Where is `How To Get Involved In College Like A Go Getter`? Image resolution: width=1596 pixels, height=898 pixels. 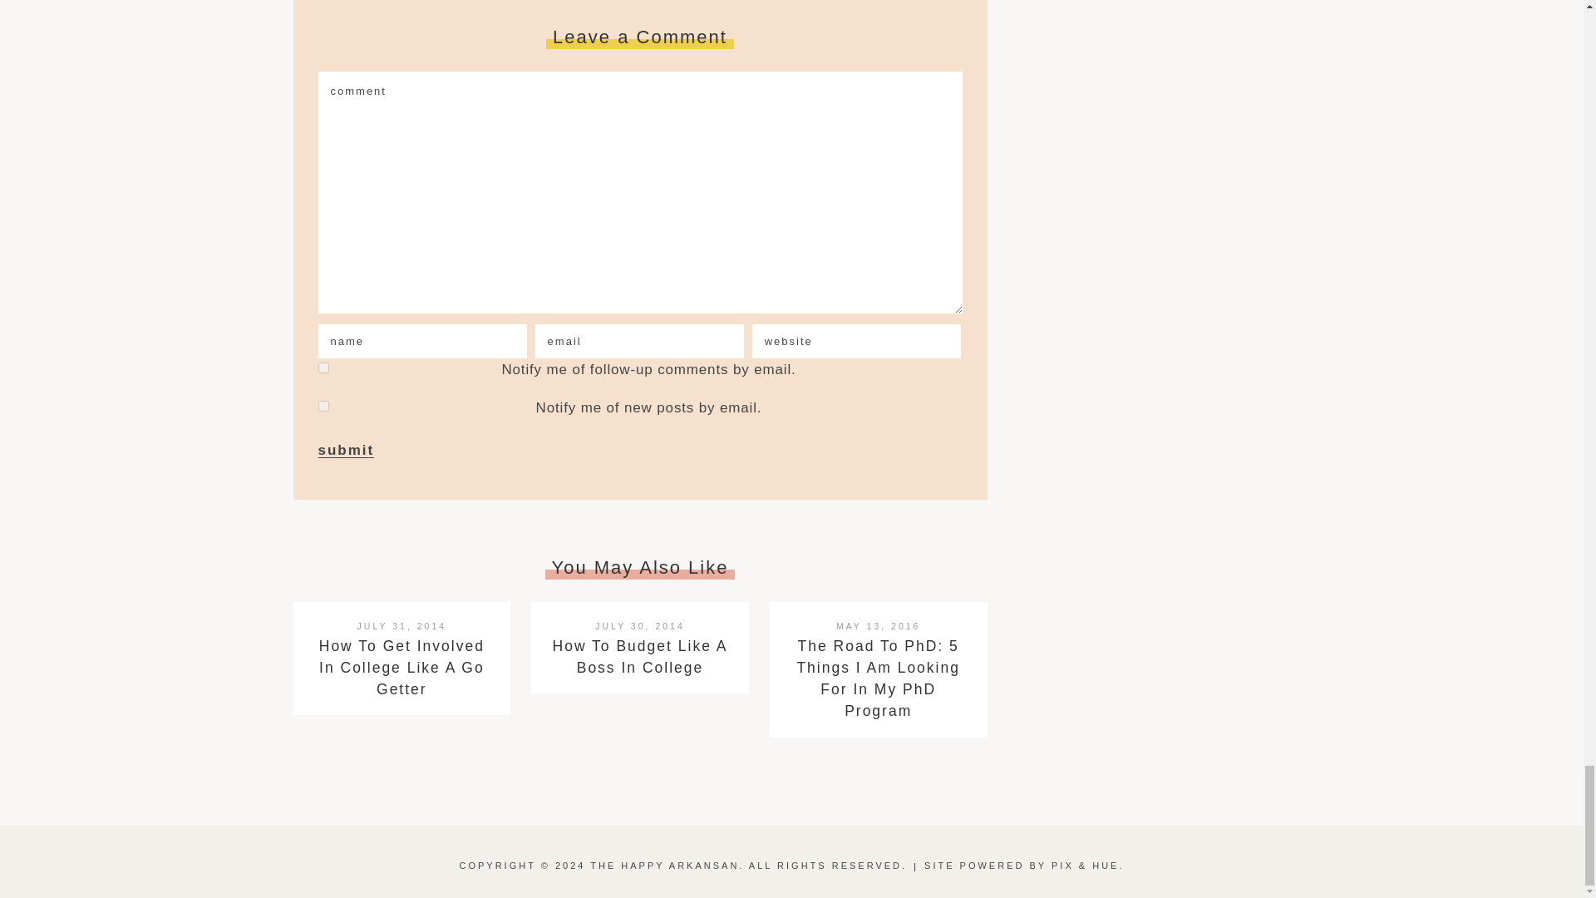
How To Get Involved In College Like A Go Getter is located at coordinates (402, 668).